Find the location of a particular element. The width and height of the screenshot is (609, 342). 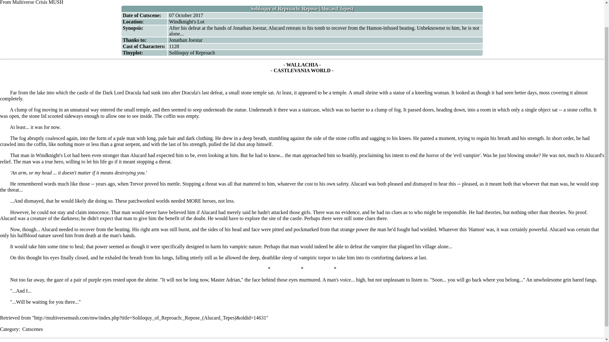

Category is located at coordinates (10, 329).